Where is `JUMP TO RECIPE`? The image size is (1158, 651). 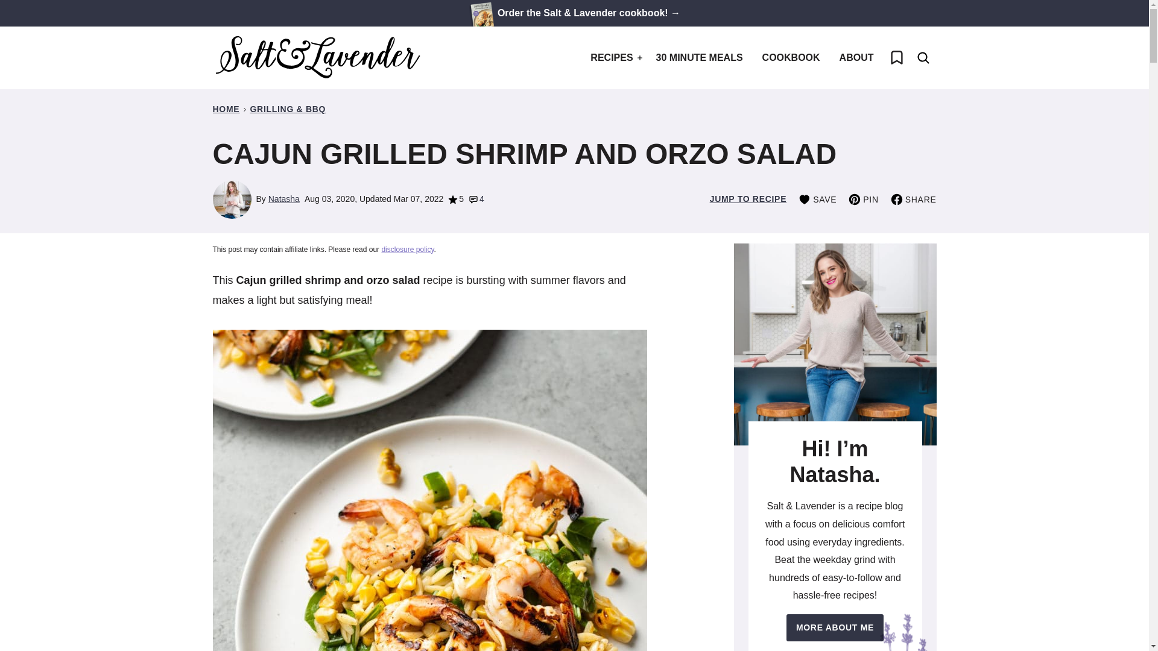
JUMP TO RECIPE is located at coordinates (748, 199).